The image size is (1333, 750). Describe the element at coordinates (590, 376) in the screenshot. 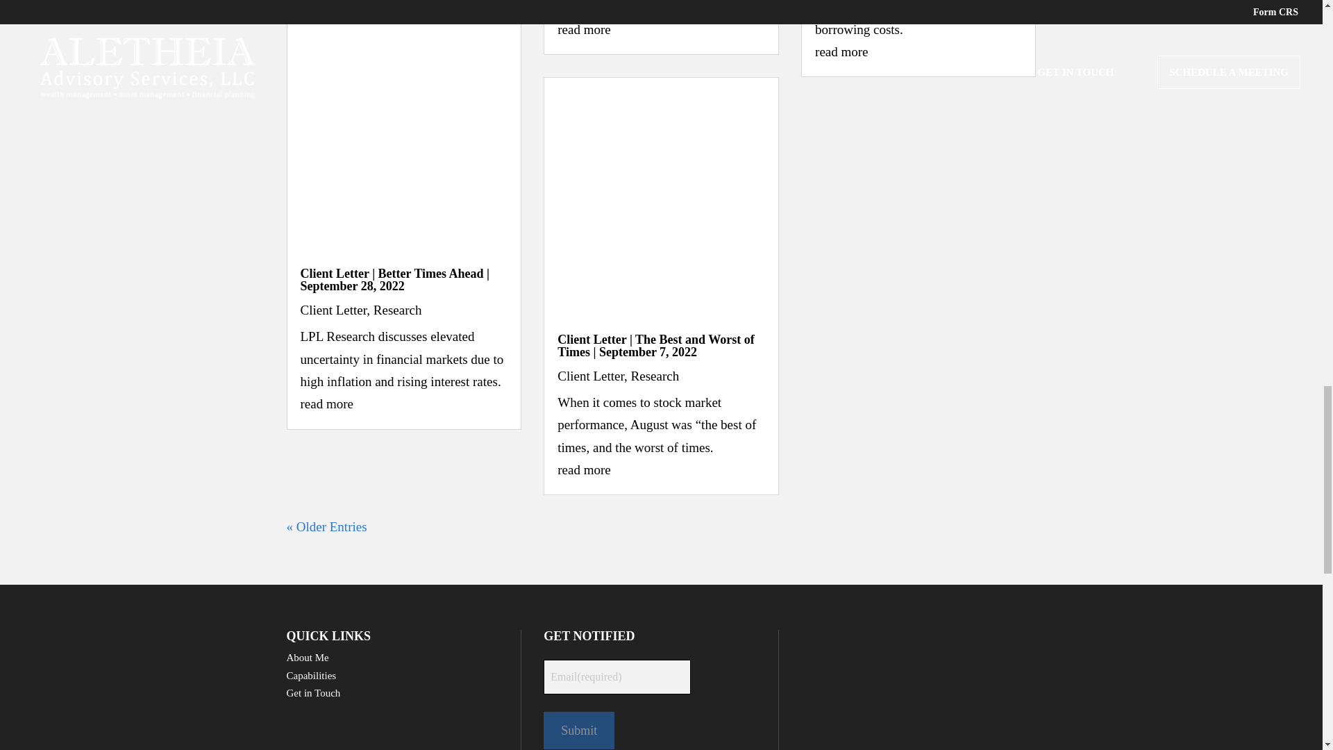

I see `Client Letter` at that location.